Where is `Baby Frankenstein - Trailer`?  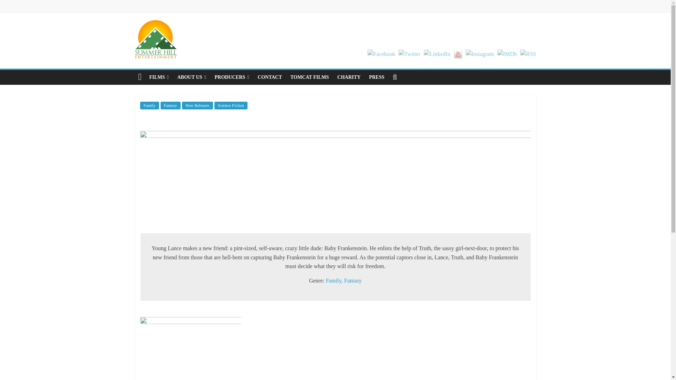 Baby Frankenstein - Trailer is located at coordinates (391, 346).